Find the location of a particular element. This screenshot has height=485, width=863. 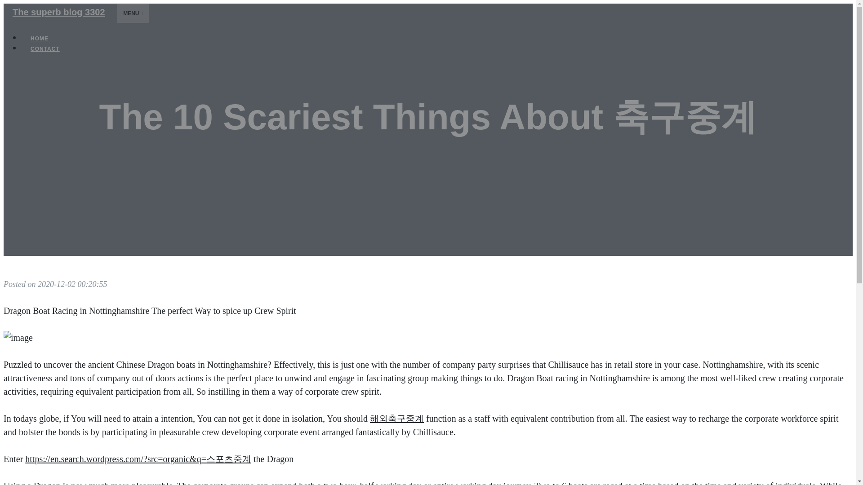

HOME is located at coordinates (40, 39).